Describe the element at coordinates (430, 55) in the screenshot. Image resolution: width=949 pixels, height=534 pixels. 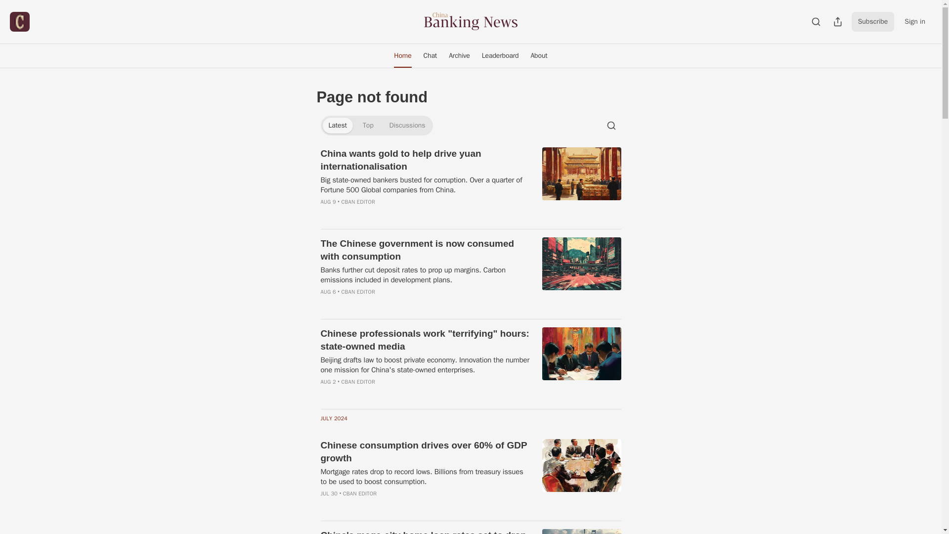
I see `Chat` at that location.